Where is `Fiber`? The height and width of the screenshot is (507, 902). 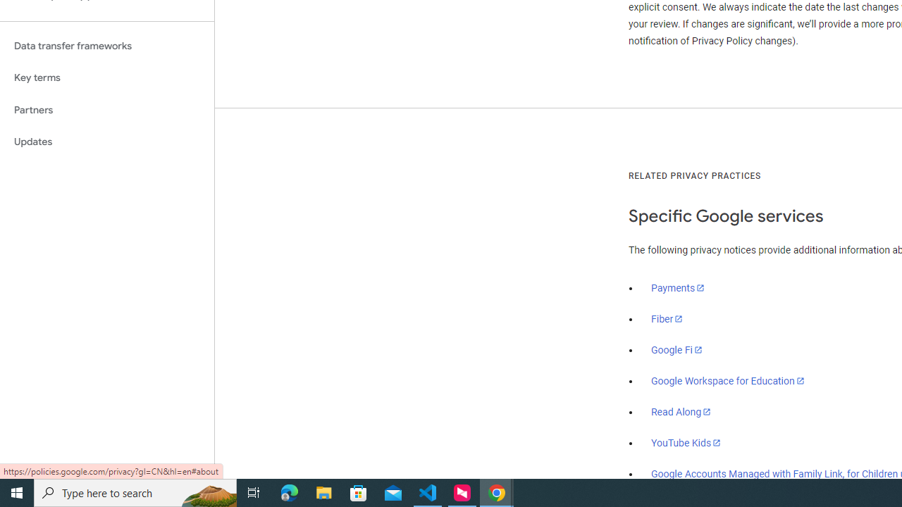
Fiber is located at coordinates (667, 319).